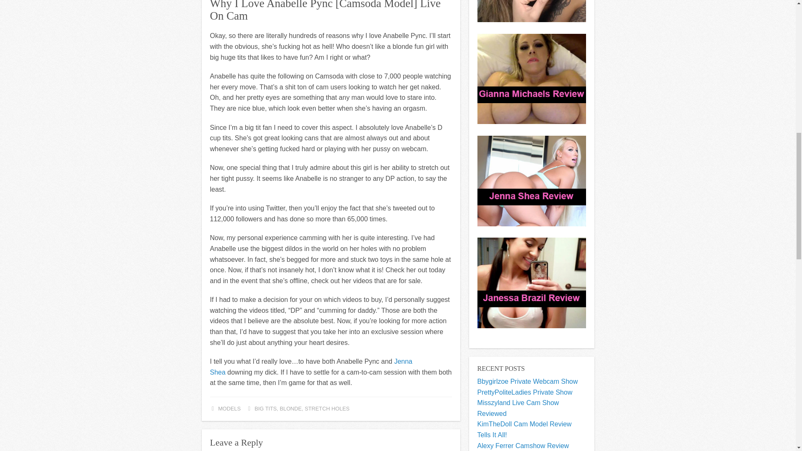 The image size is (802, 451). What do you see at coordinates (327, 408) in the screenshot?
I see `STRETCH HOLES` at bounding box center [327, 408].